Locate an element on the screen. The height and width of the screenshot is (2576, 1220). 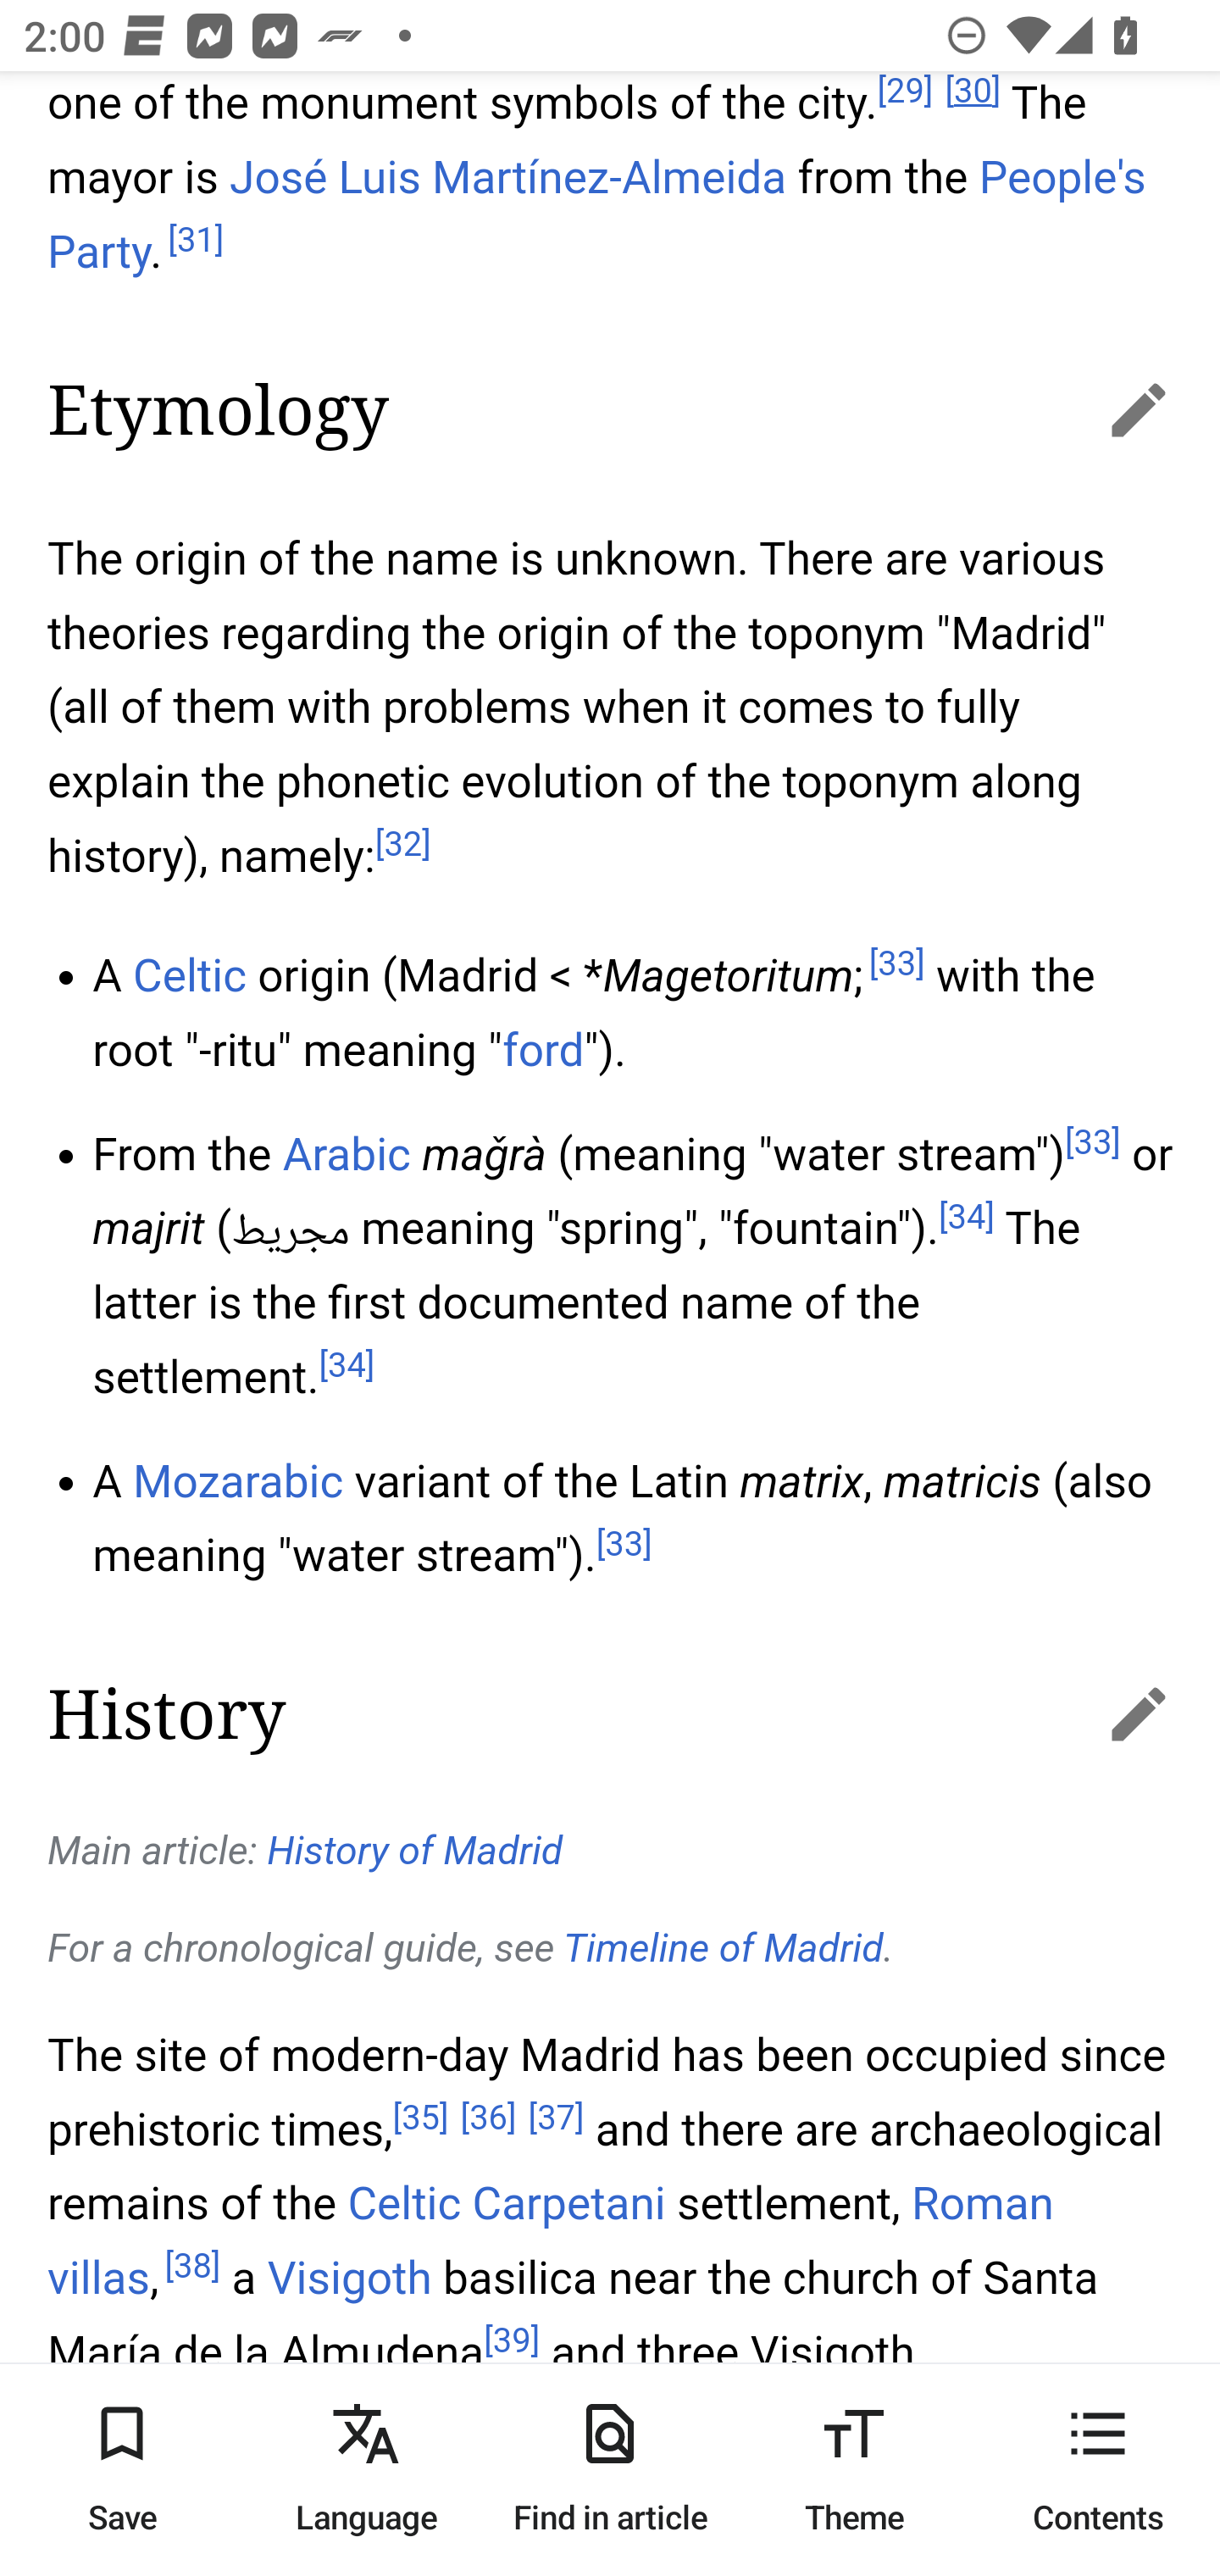
Mozarabic is located at coordinates (238, 1482).